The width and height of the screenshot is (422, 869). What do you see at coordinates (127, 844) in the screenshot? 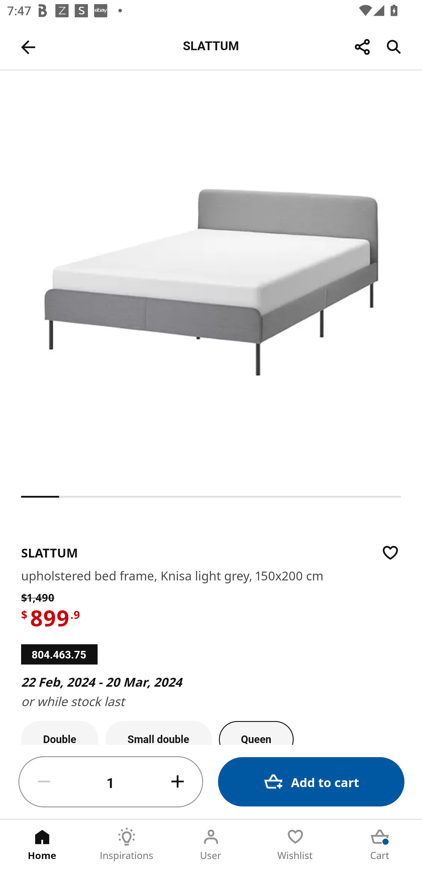
I see `Inspirations
Tab 2 of 5` at bounding box center [127, 844].